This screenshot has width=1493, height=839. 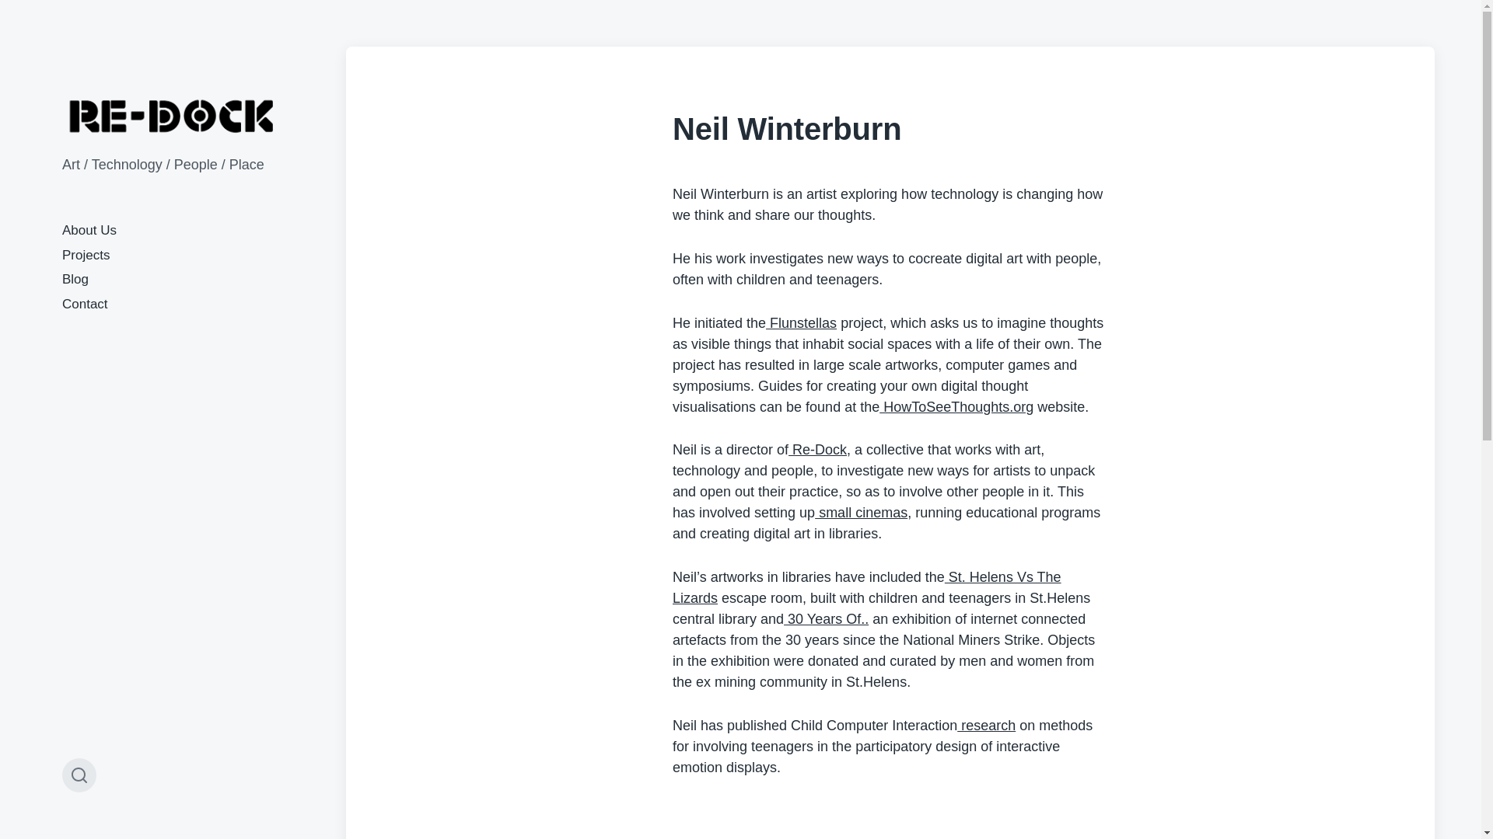 What do you see at coordinates (867, 587) in the screenshot?
I see `St. Helens Vs The Lizards` at bounding box center [867, 587].